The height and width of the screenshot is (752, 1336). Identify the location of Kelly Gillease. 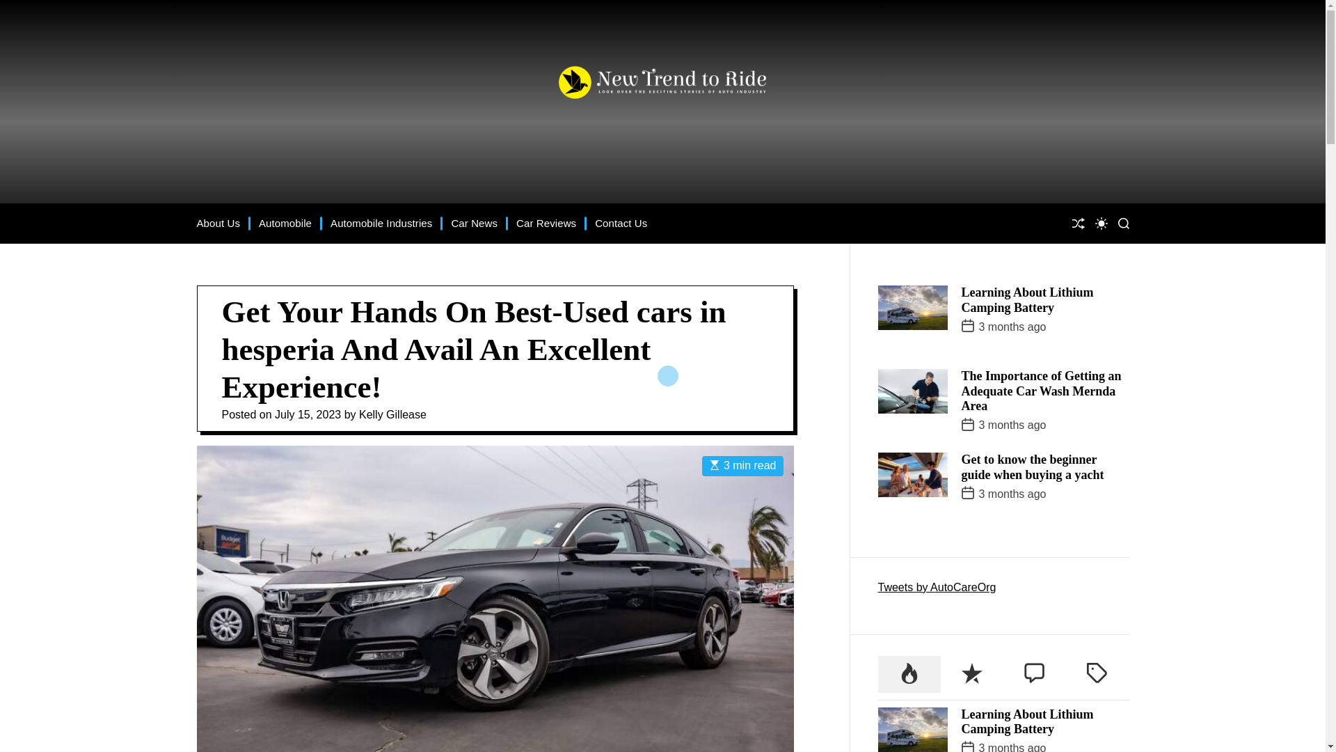
(392, 414).